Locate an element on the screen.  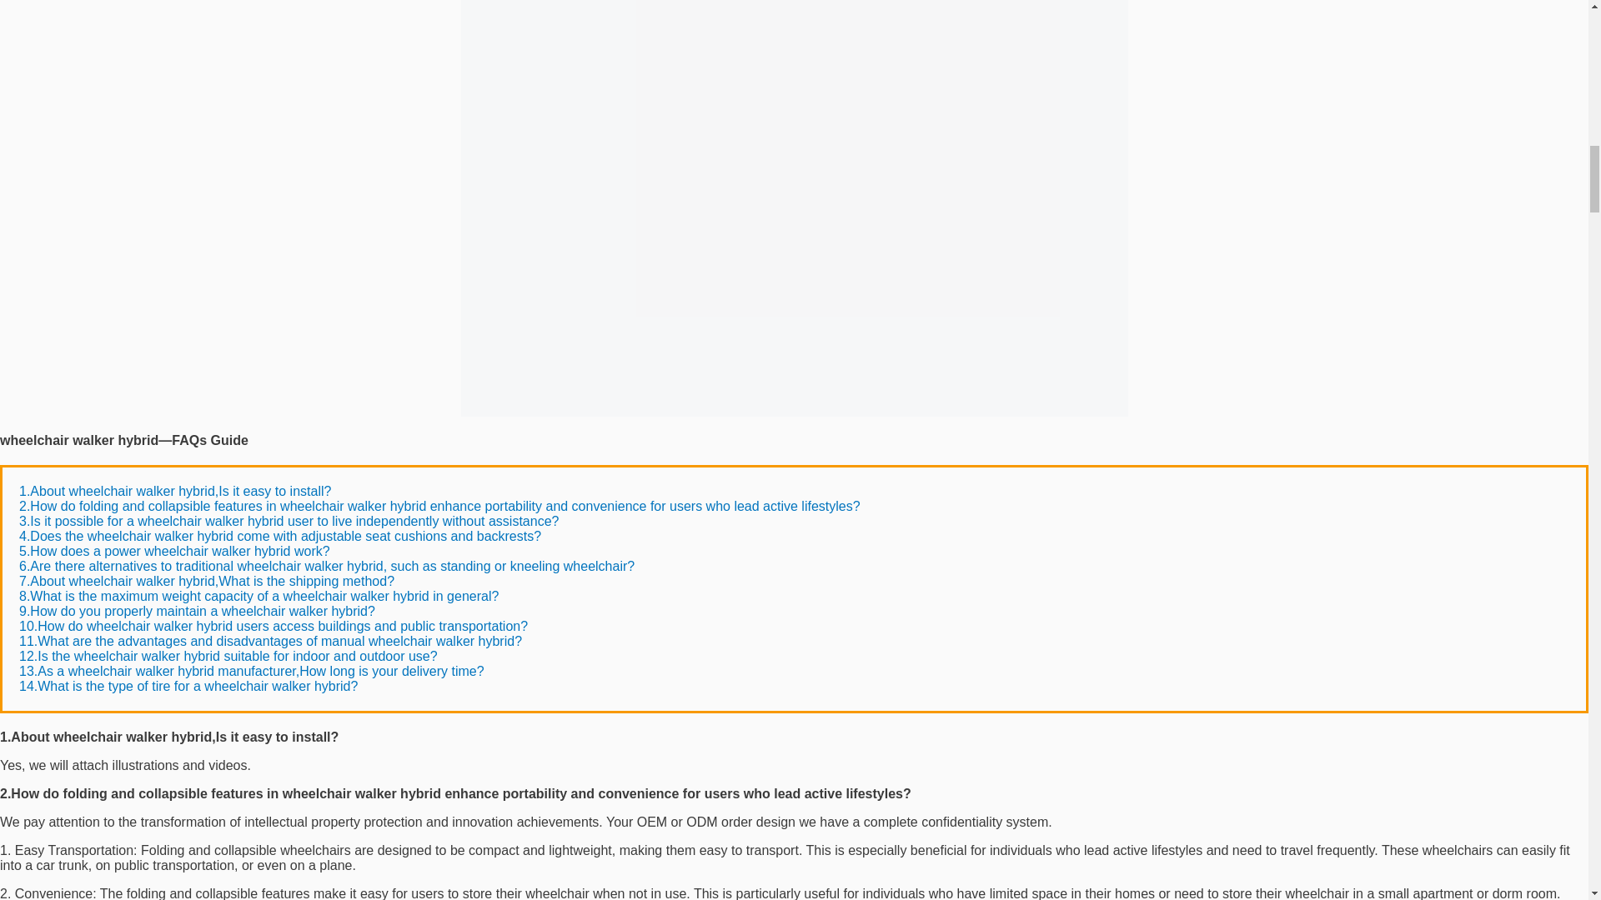
9.How do you properly maintain a wheelchair walker hybrid? is located at coordinates (197, 610).